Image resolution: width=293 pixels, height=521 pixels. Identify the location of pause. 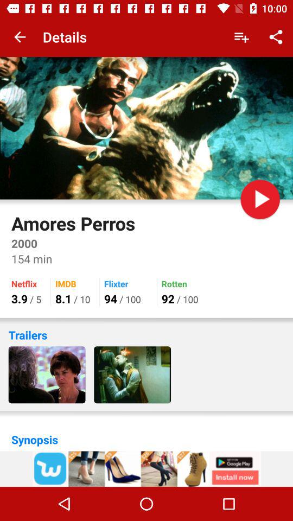
(260, 199).